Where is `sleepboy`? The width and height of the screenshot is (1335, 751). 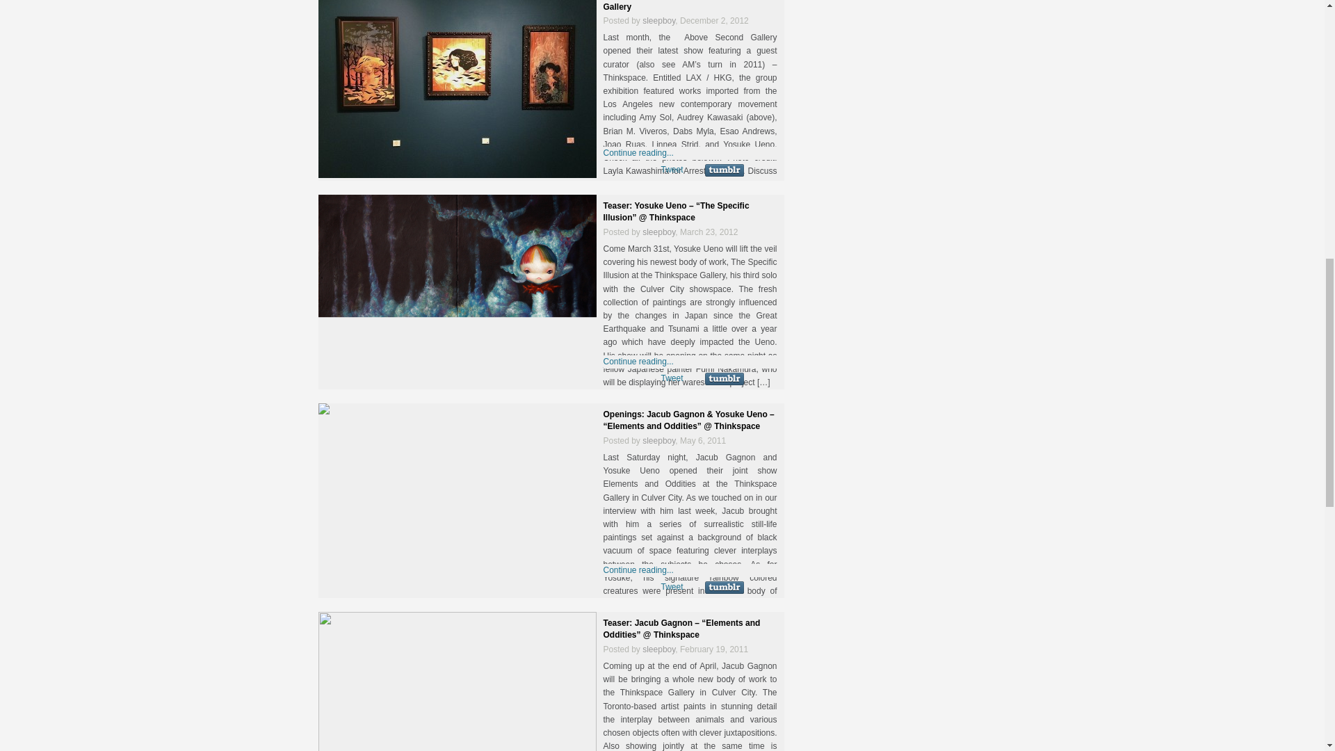
sleepboy is located at coordinates (658, 20).